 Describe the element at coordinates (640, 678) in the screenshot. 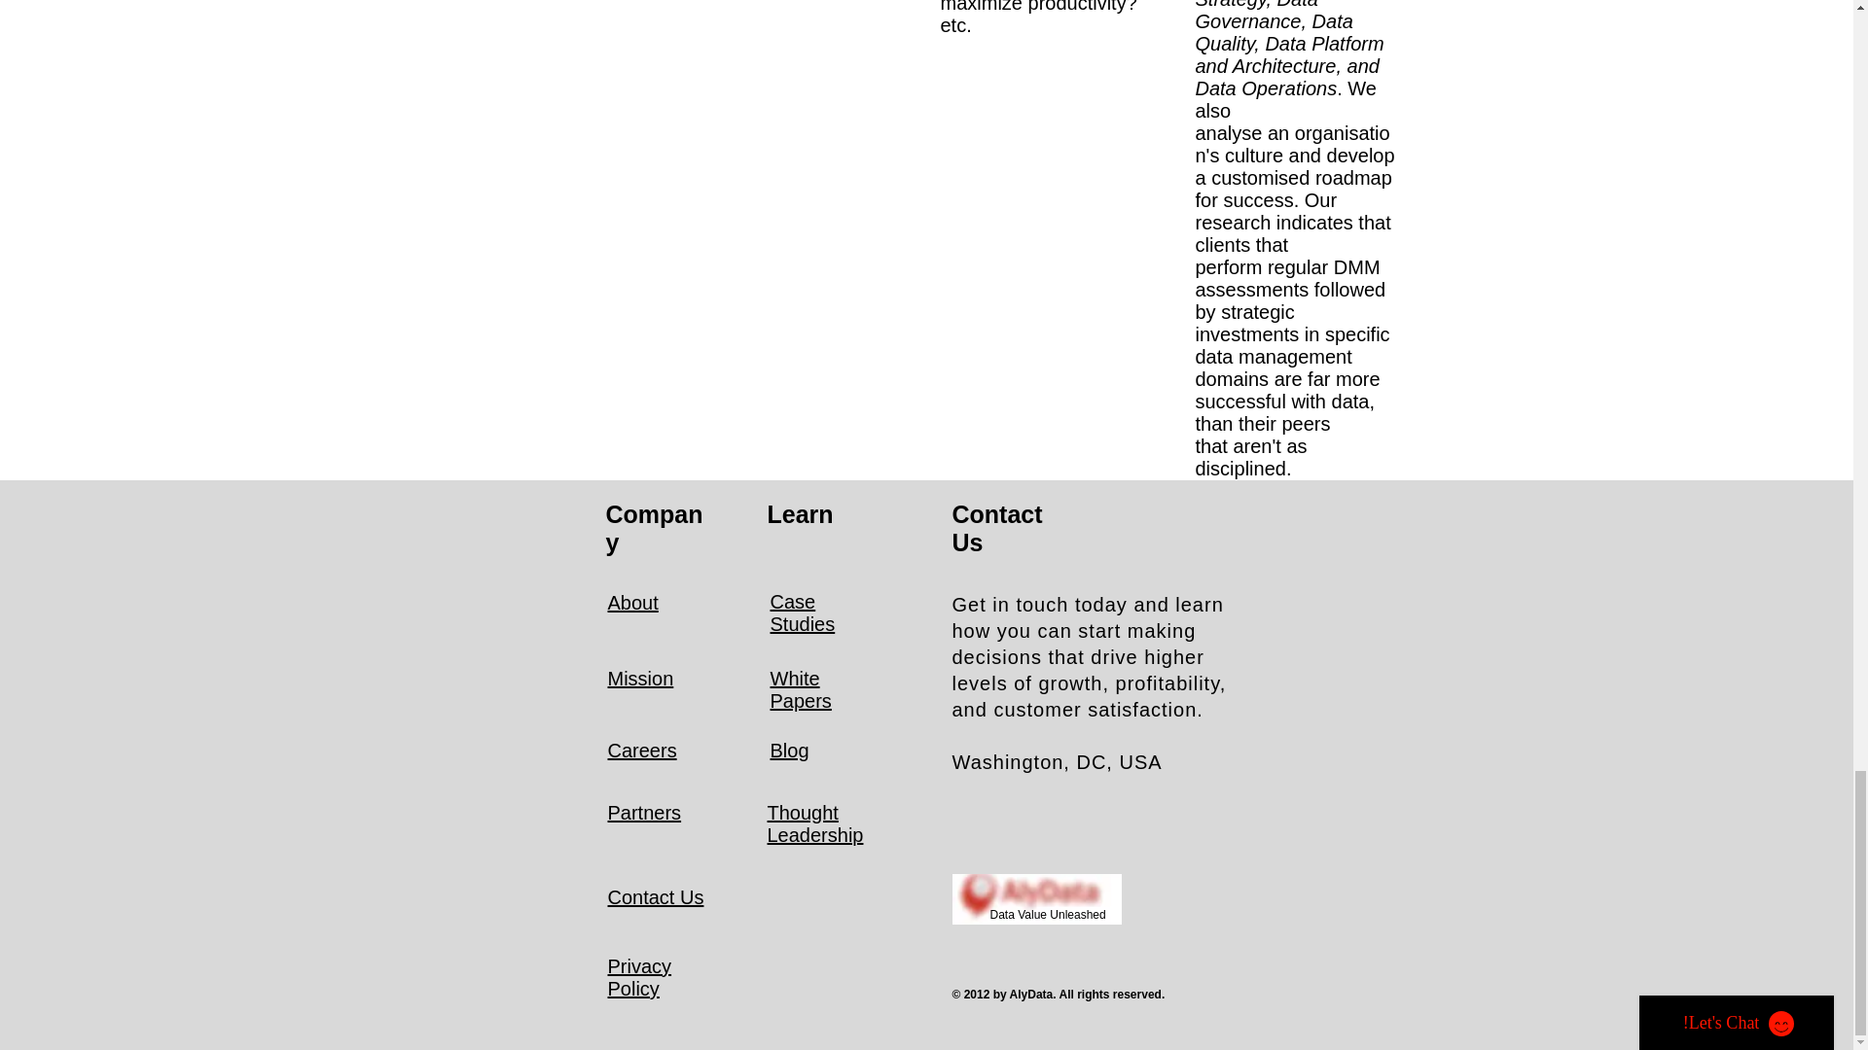

I see `Mission` at that location.